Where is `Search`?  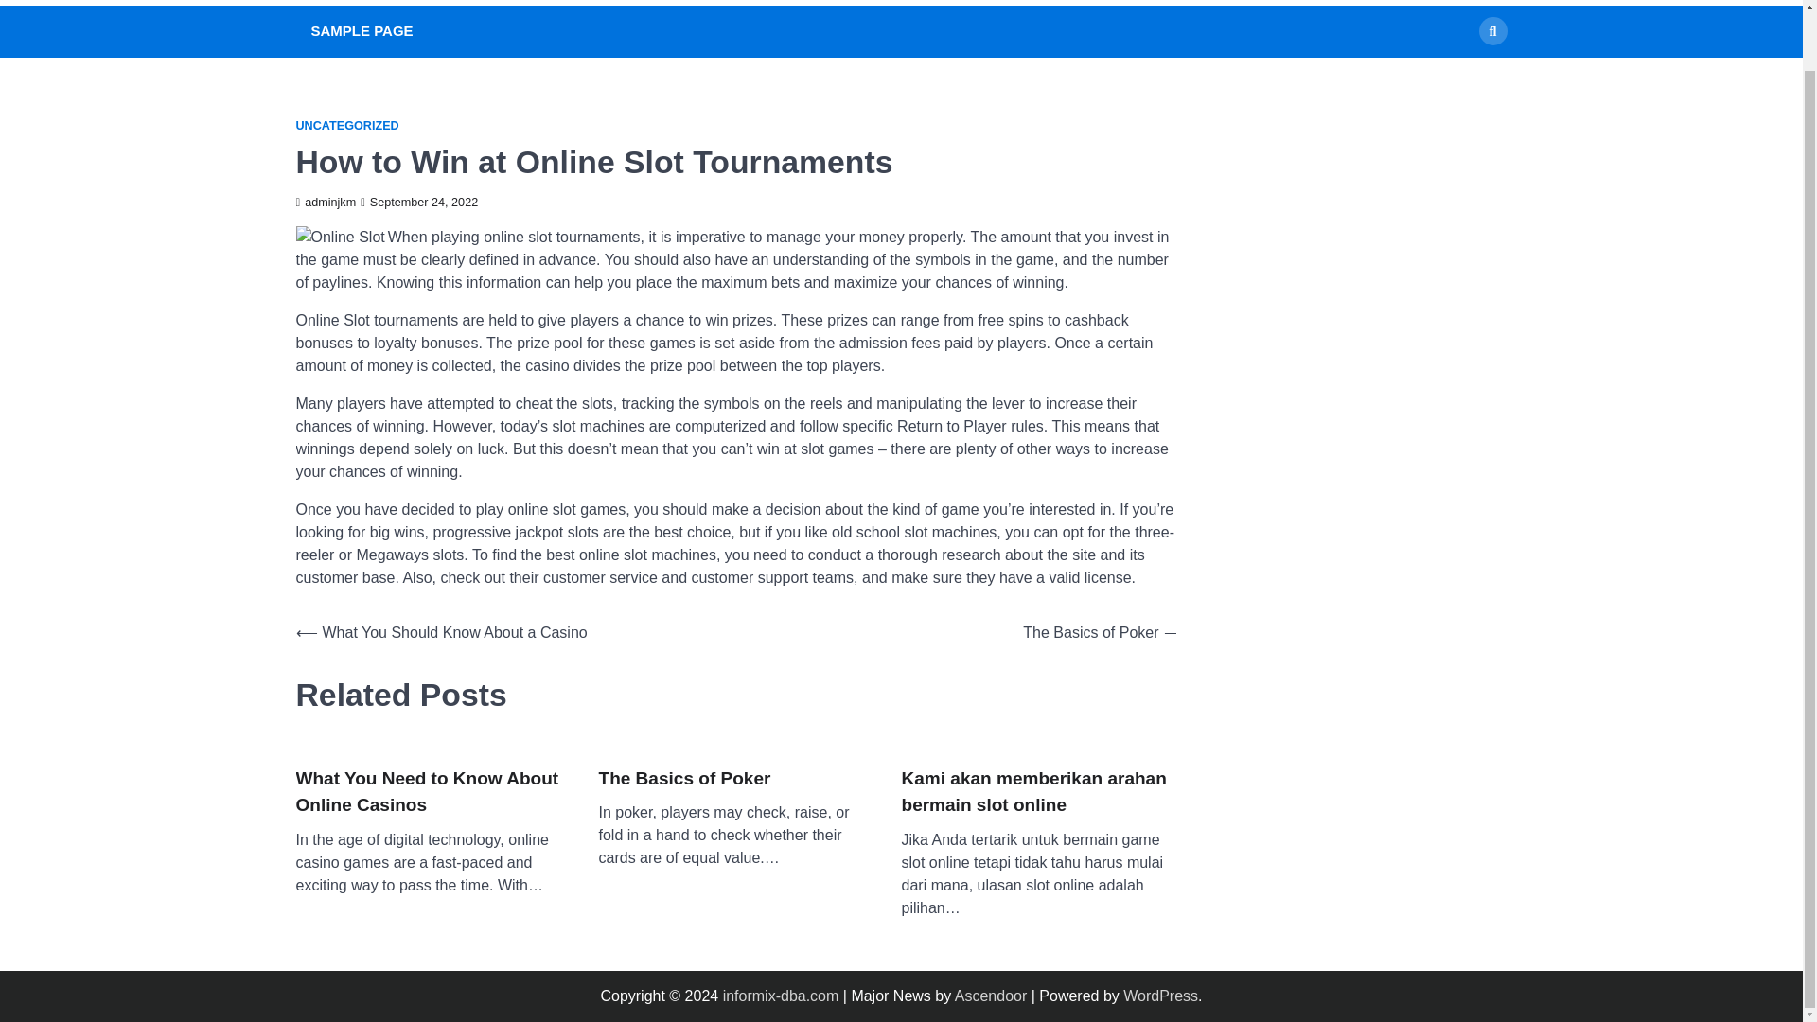
Search is located at coordinates (1491, 30).